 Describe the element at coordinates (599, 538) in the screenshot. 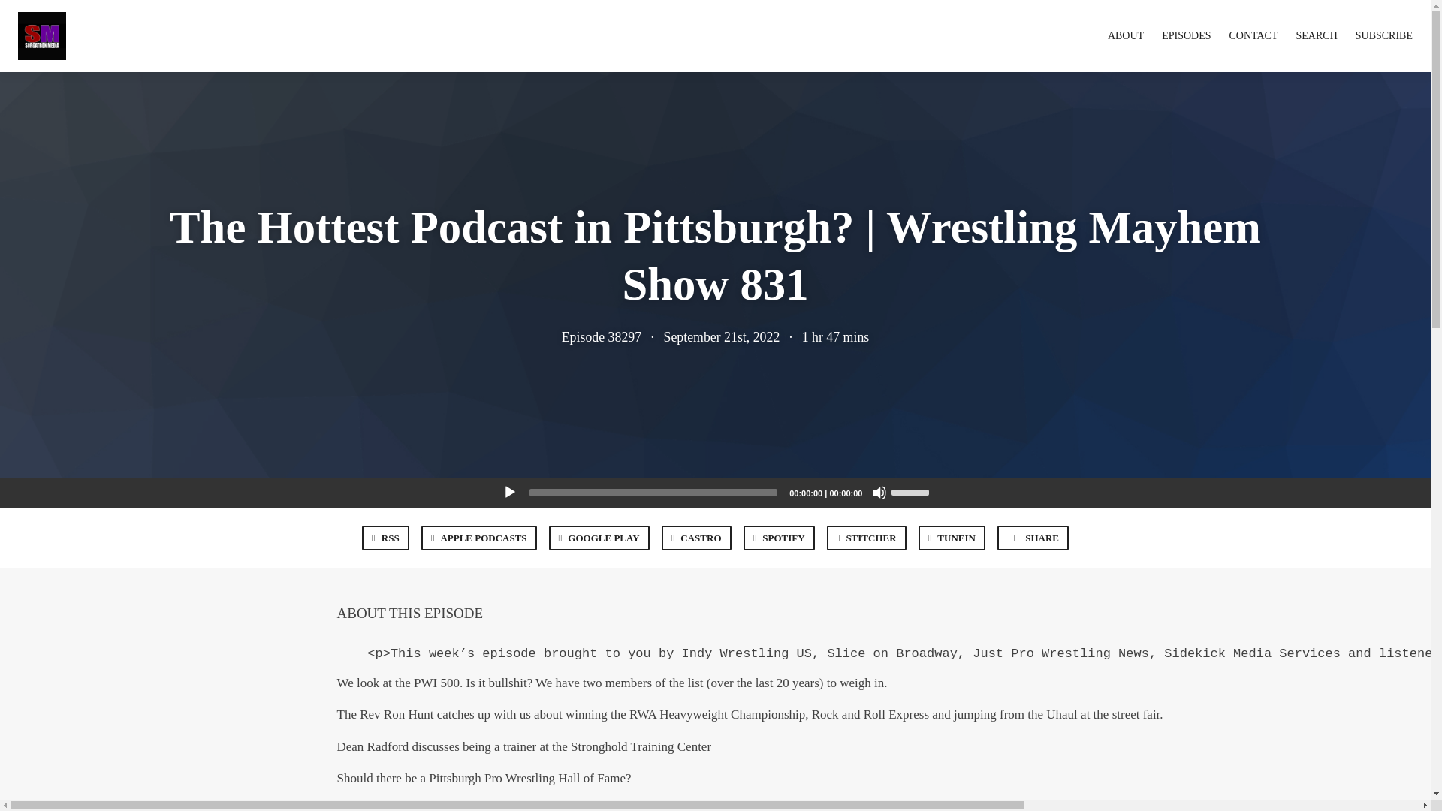

I see `GOOGLE PLAY` at that location.